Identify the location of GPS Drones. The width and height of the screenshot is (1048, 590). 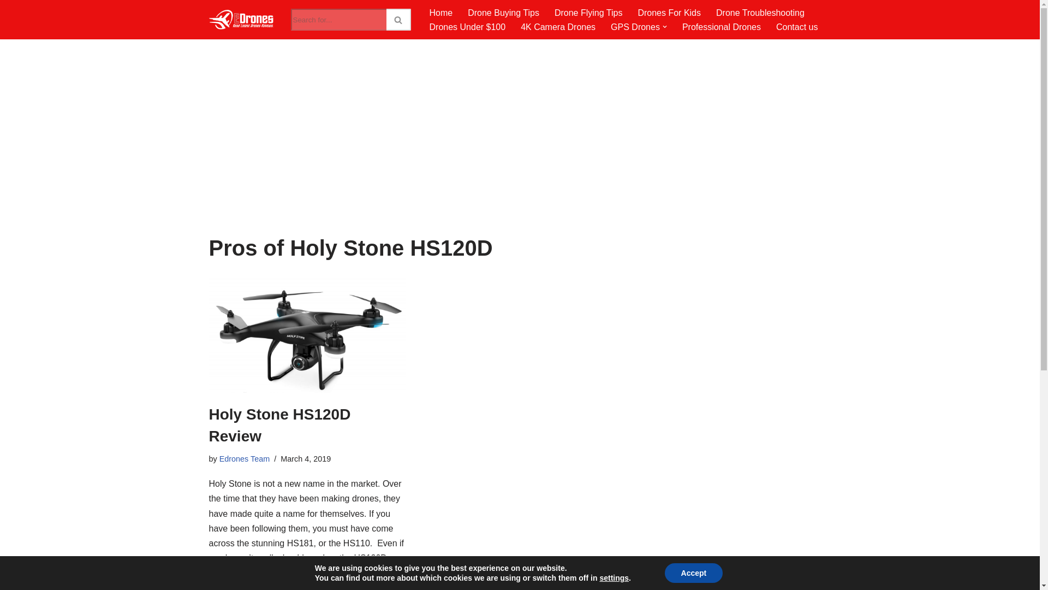
(635, 26).